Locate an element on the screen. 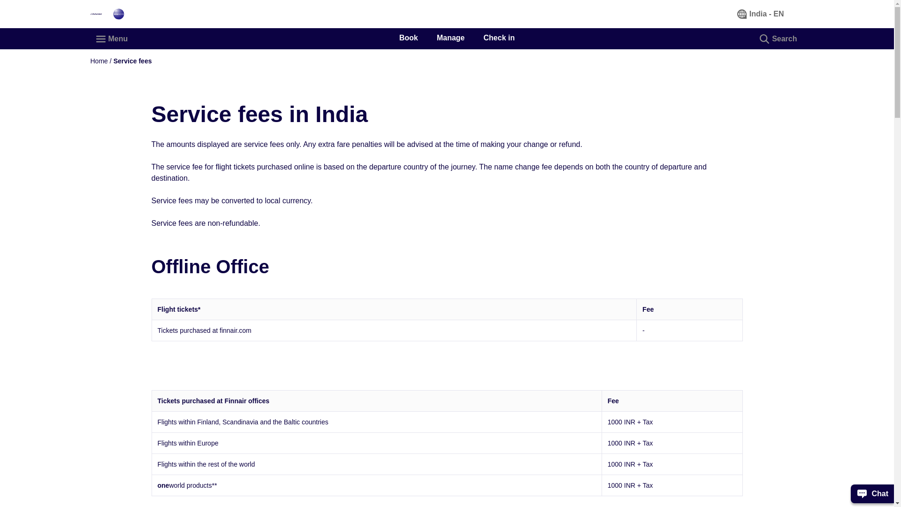 The height and width of the screenshot is (507, 901). Book is located at coordinates (408, 38).